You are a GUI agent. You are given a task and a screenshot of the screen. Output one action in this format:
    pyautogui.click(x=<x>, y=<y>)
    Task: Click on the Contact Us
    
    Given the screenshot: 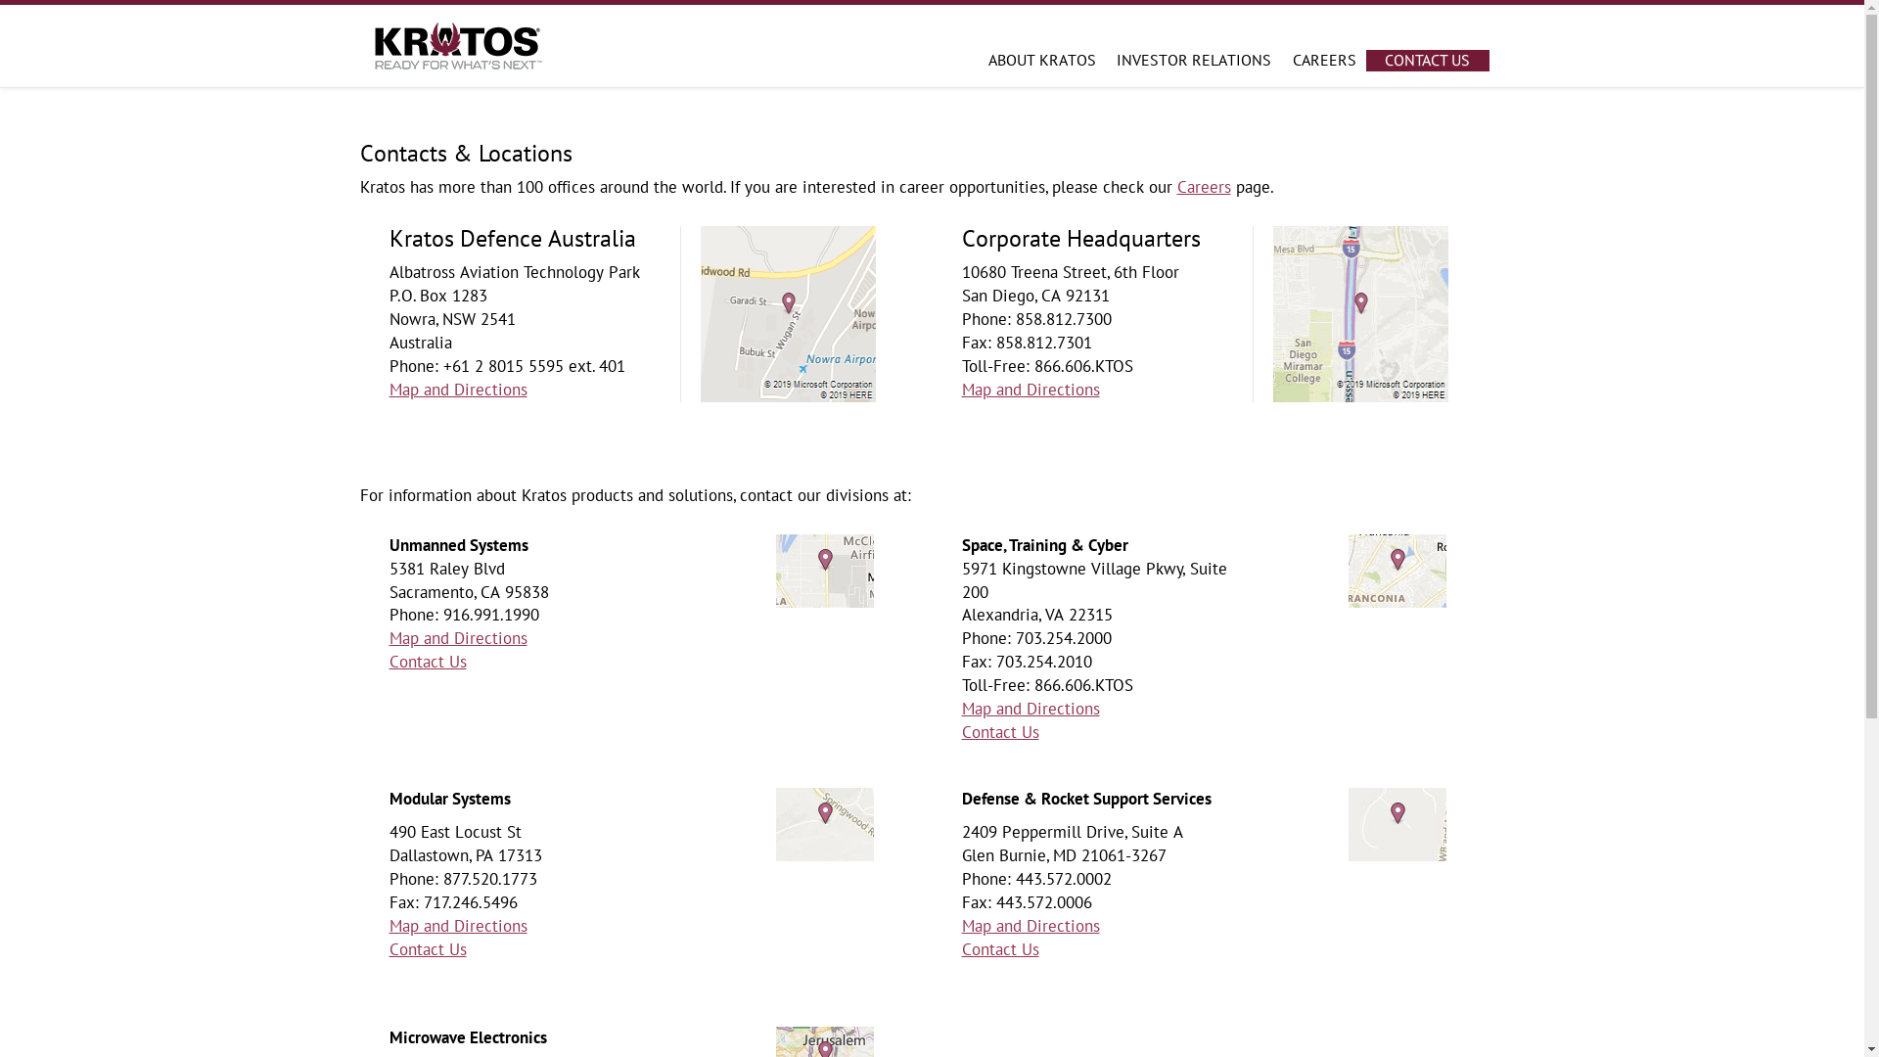 What is the action you would take?
    pyautogui.click(x=429, y=949)
    